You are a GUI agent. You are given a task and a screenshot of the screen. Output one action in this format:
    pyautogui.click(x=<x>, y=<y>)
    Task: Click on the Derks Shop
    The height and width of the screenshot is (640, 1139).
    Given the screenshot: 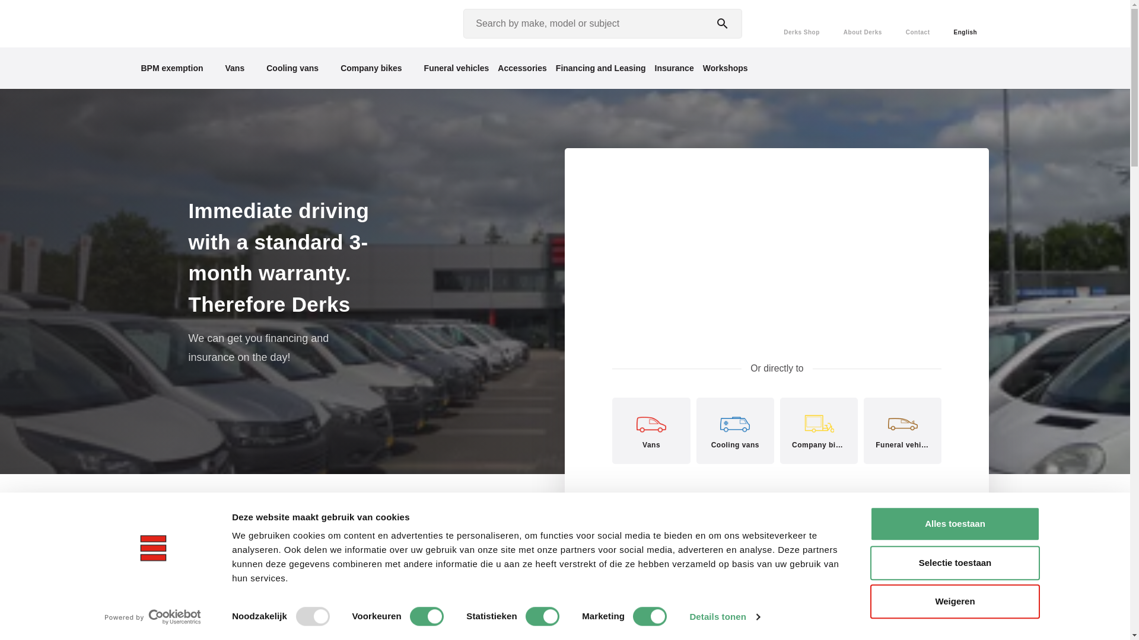 What is the action you would take?
    pyautogui.click(x=801, y=23)
    